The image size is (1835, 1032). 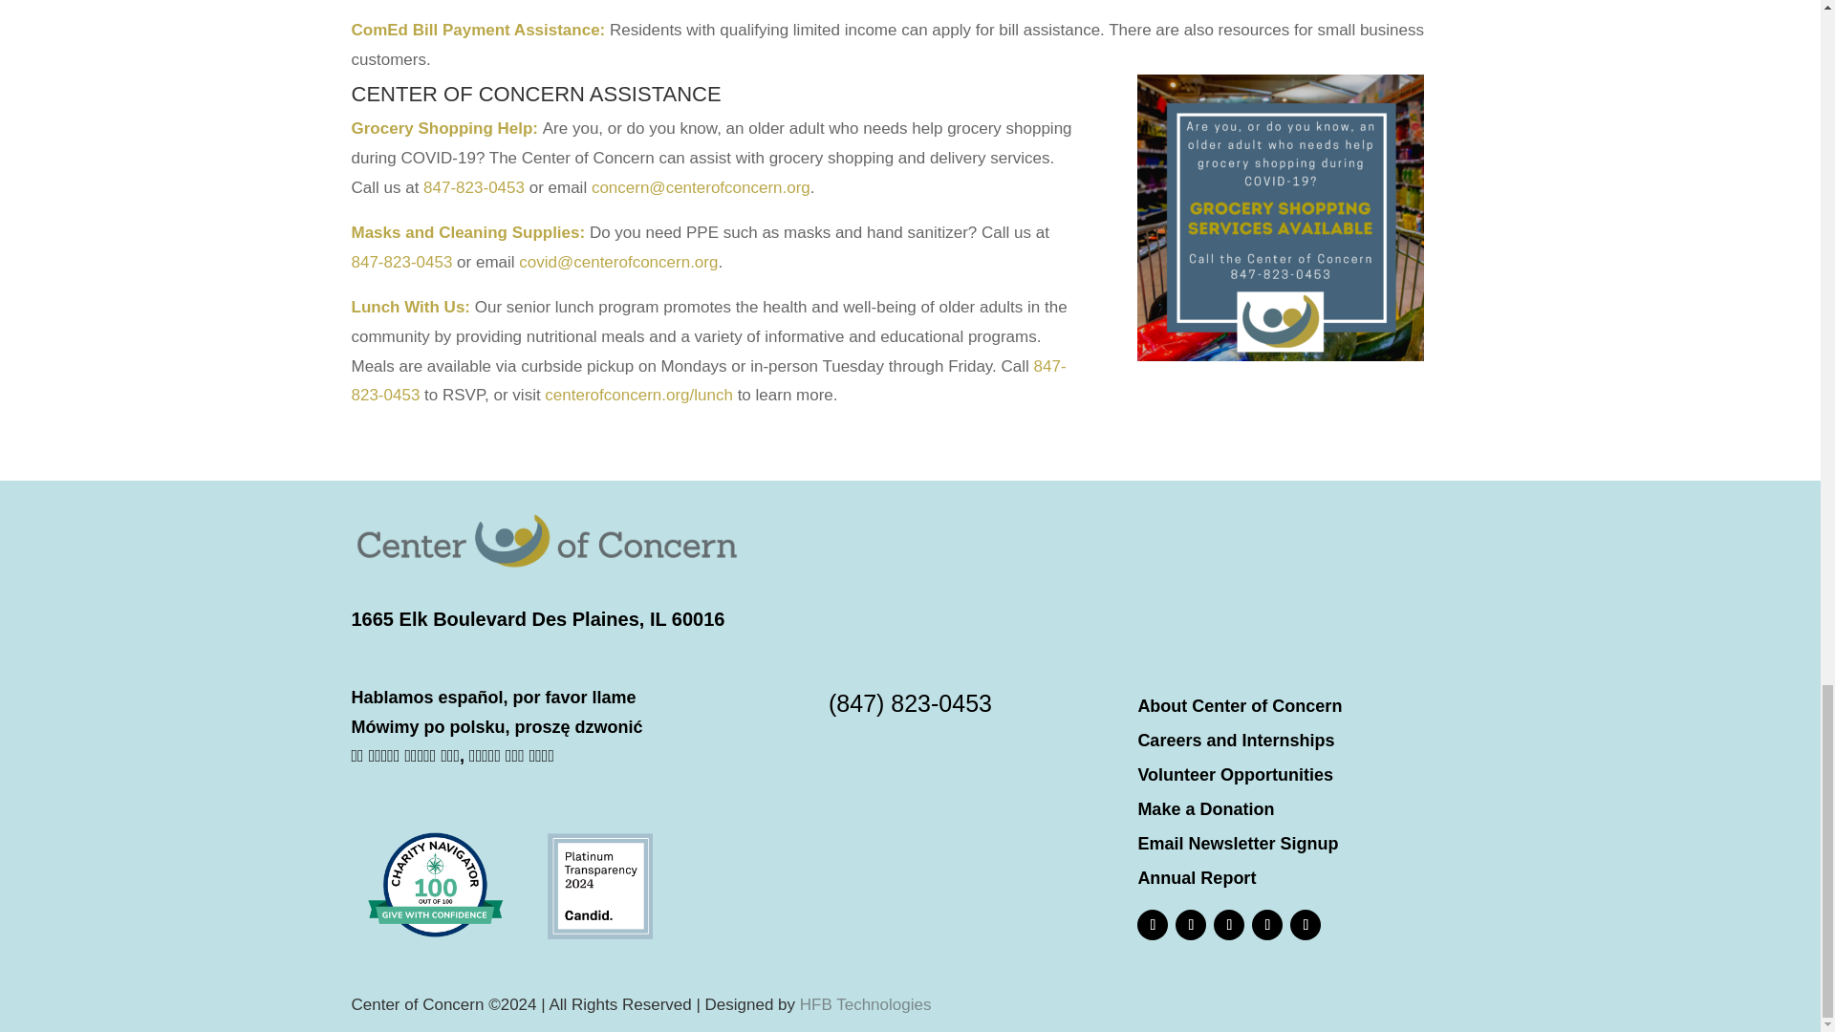 I want to click on Follow on Facebook, so click(x=1153, y=924).